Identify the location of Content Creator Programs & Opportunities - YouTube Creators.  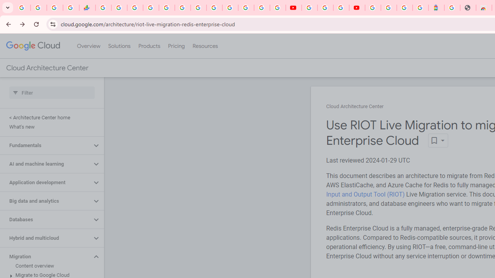
(357, 8).